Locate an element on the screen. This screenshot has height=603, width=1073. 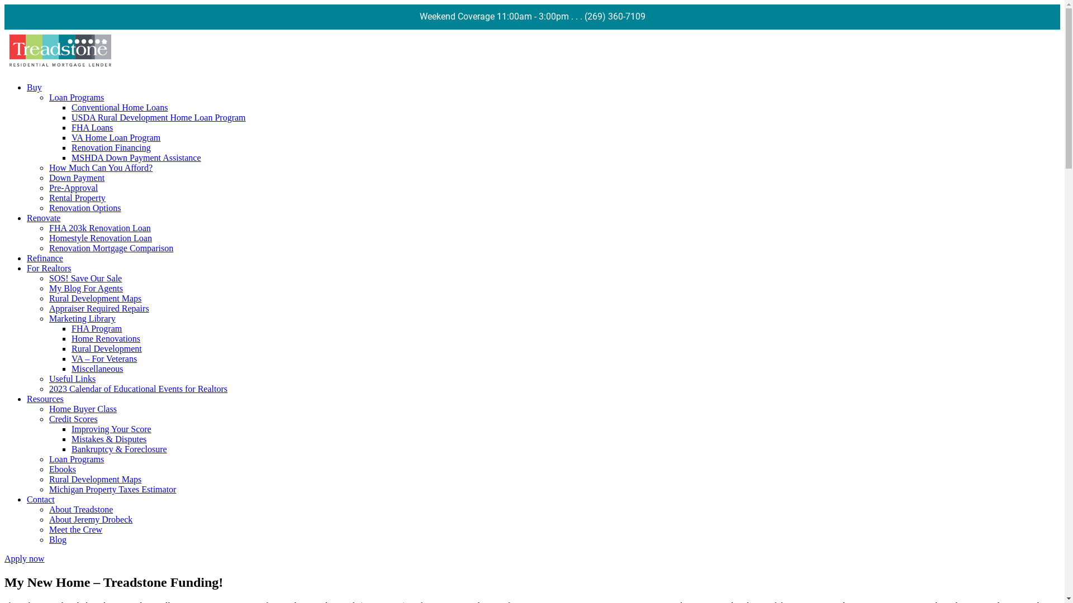
Buy is located at coordinates (35, 87).